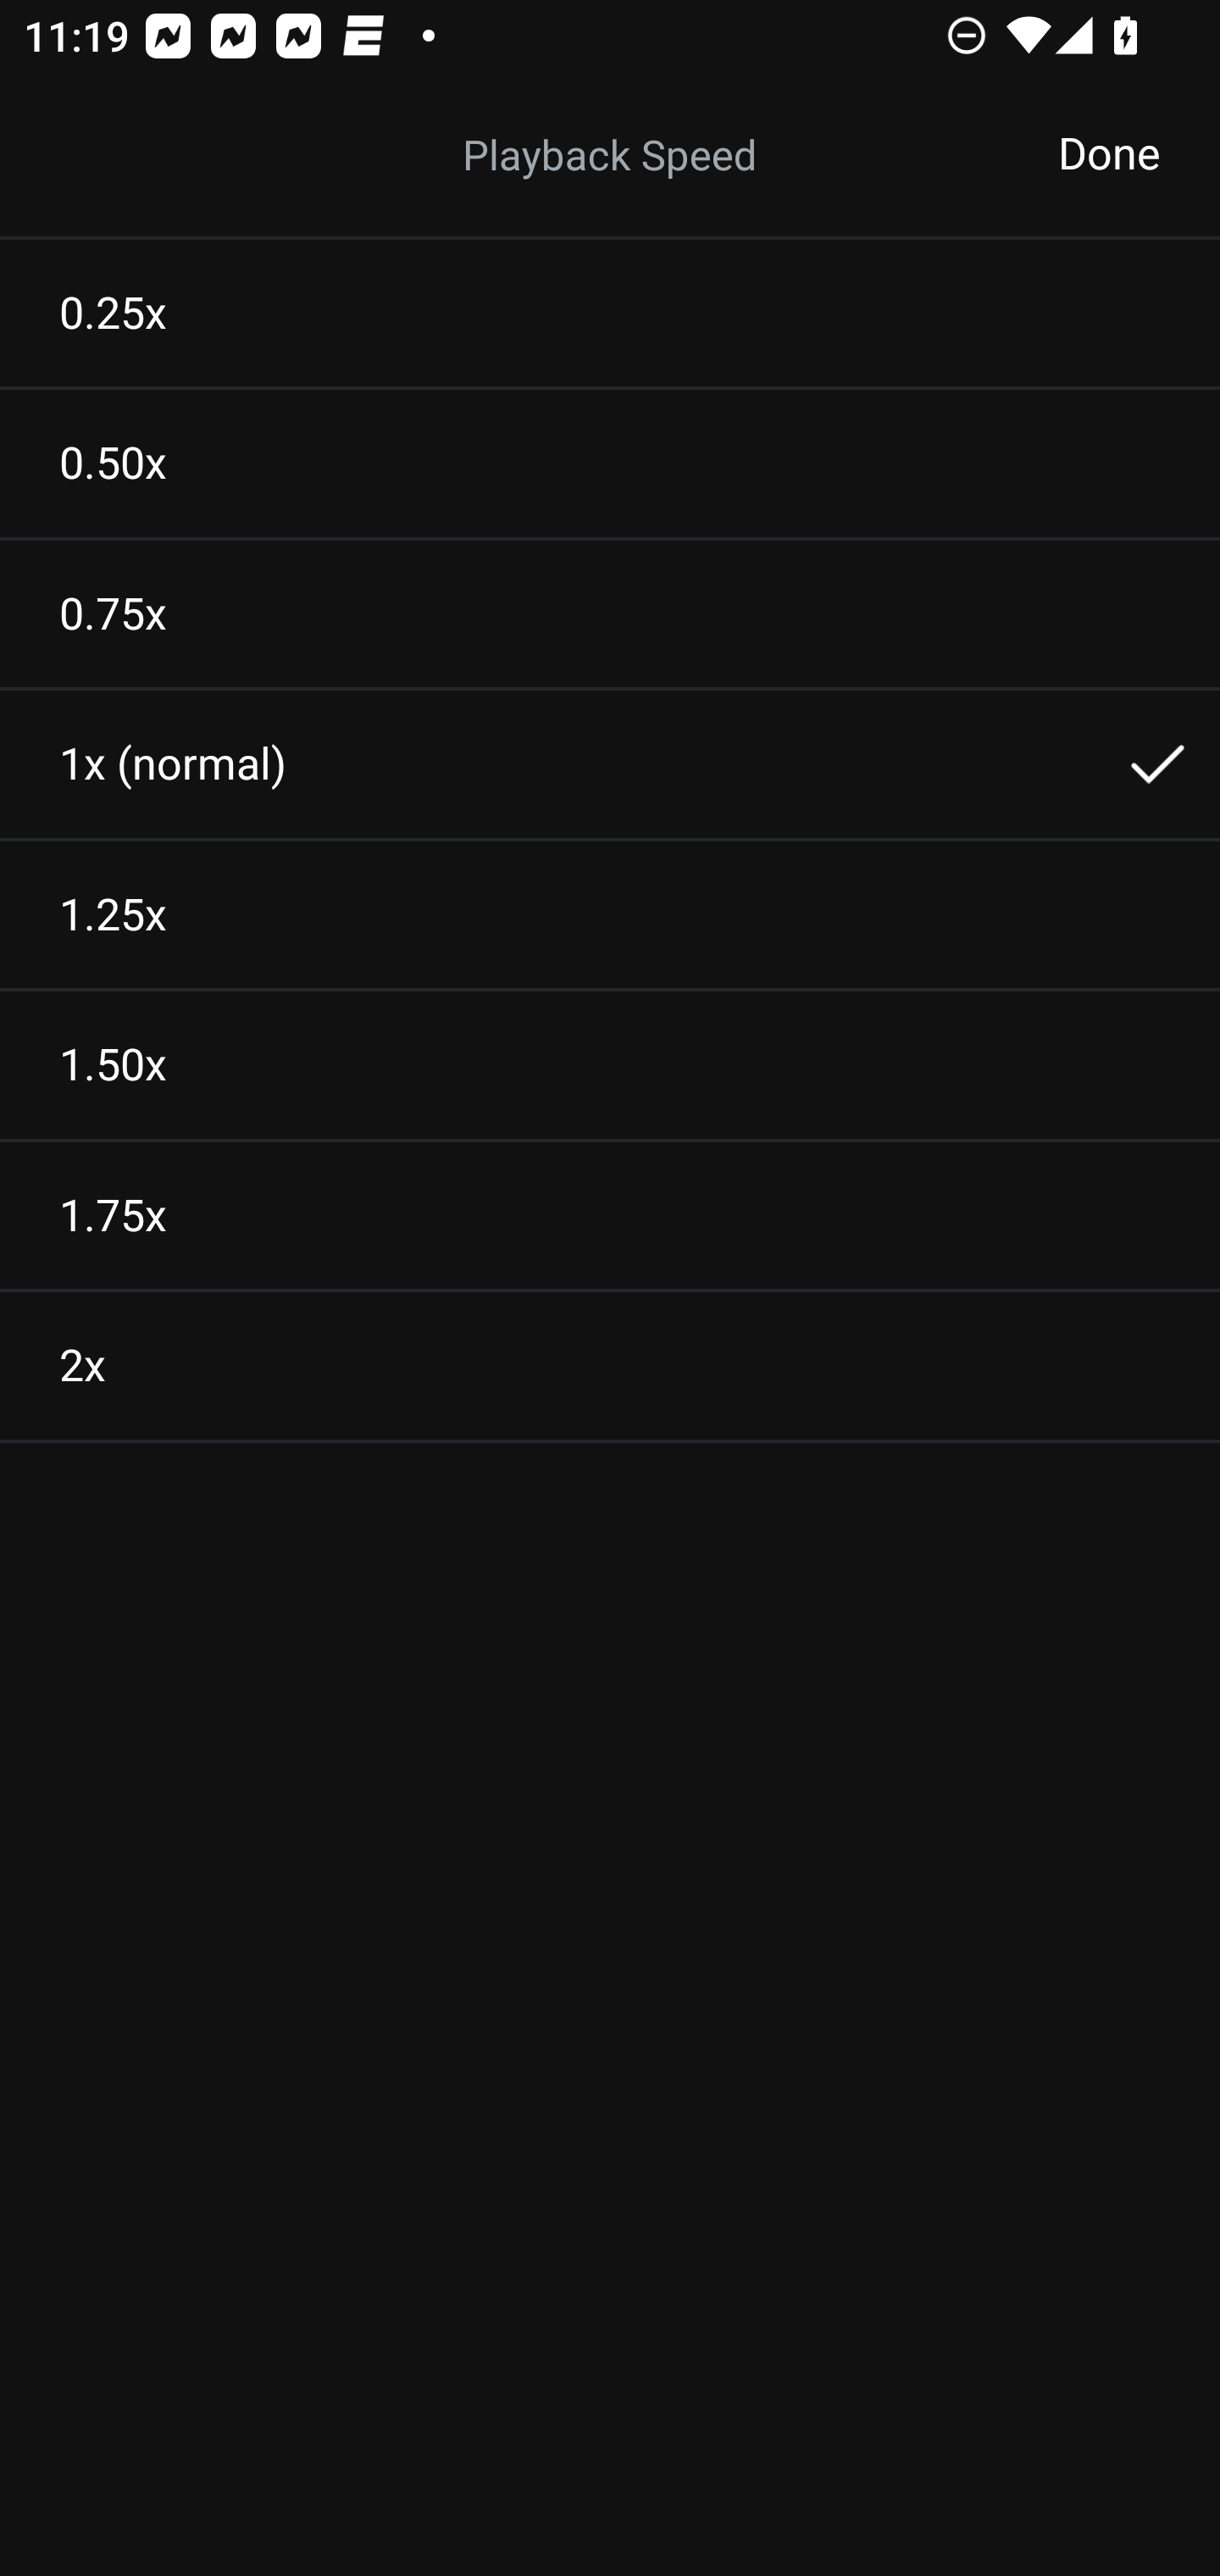 The height and width of the screenshot is (2576, 1220). I want to click on 1.25x, so click(610, 915).